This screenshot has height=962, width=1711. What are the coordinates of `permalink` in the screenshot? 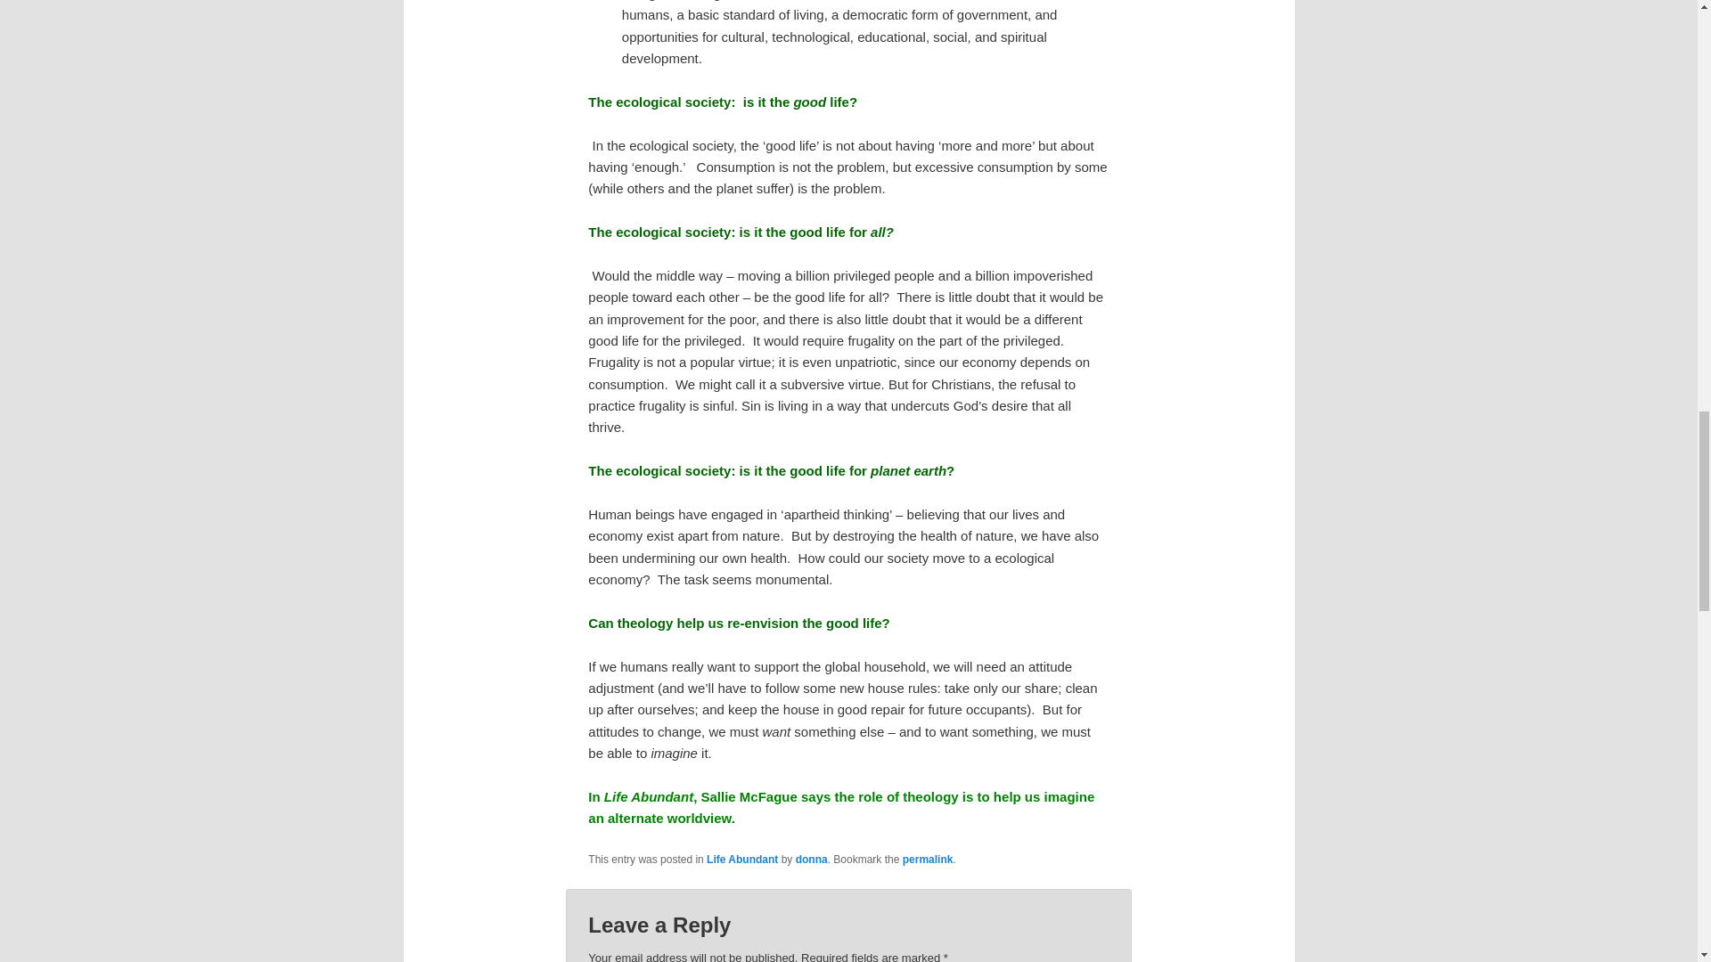 It's located at (928, 859).